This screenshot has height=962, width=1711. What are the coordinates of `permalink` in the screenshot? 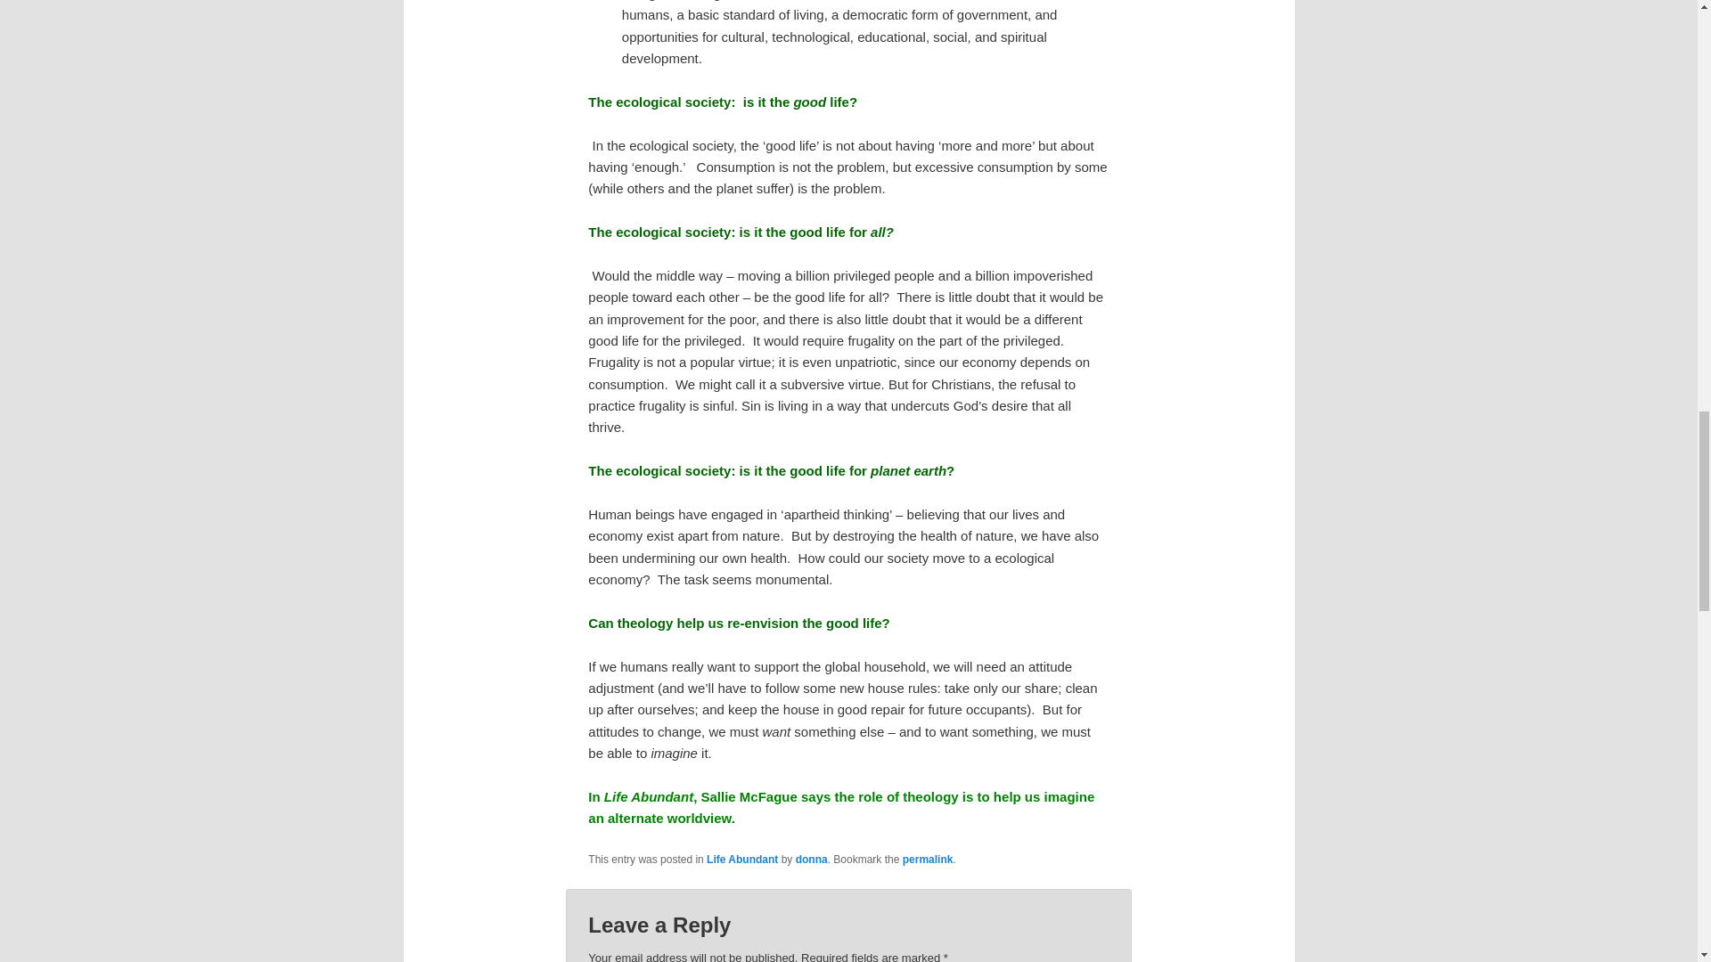 It's located at (928, 859).